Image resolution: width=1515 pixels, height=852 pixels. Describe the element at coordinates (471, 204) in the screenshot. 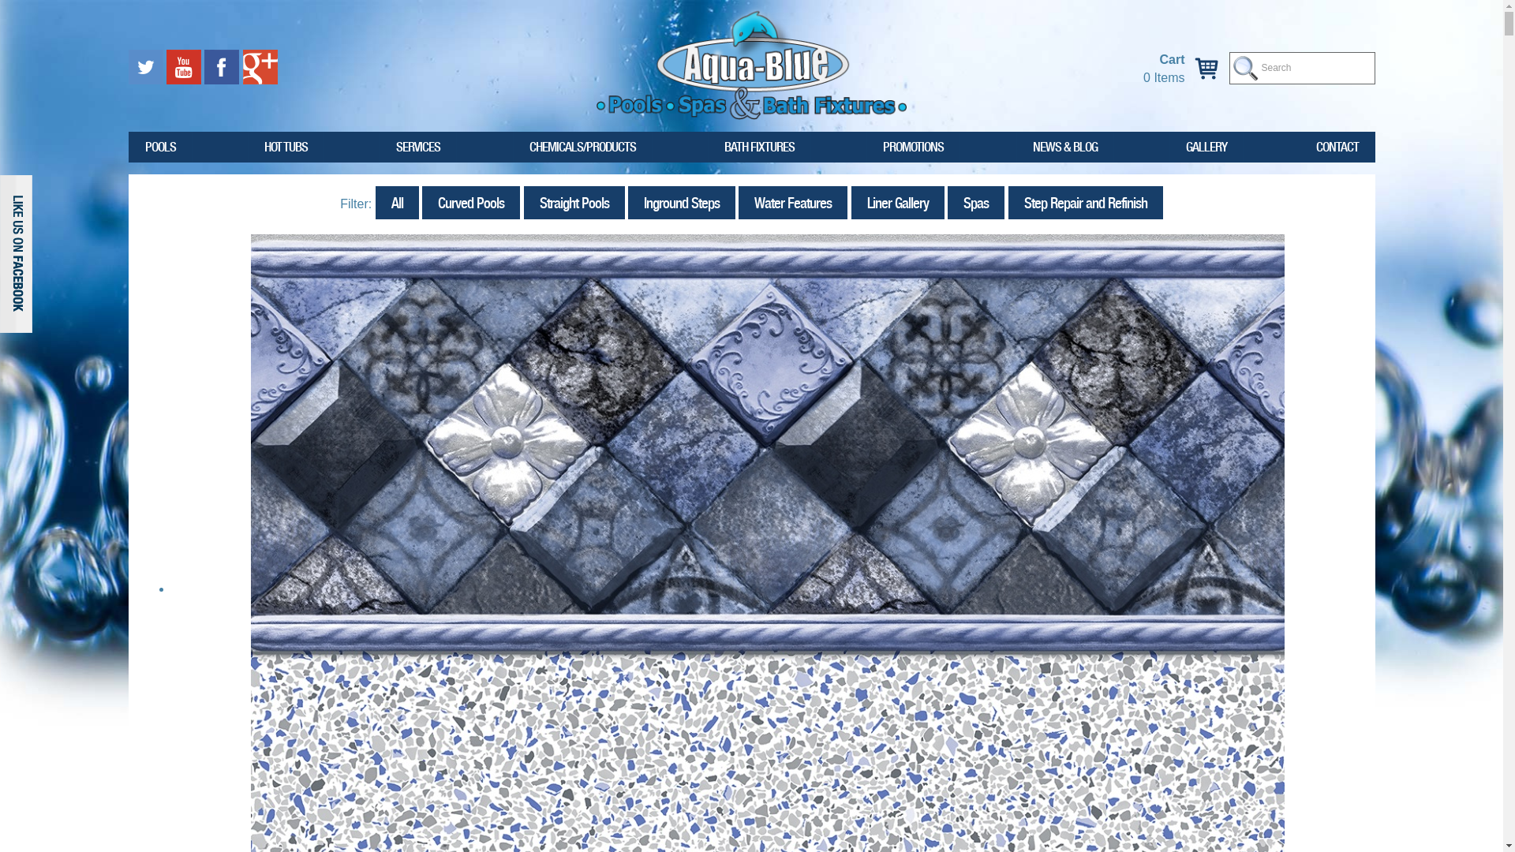

I see `Curved Pools` at that location.